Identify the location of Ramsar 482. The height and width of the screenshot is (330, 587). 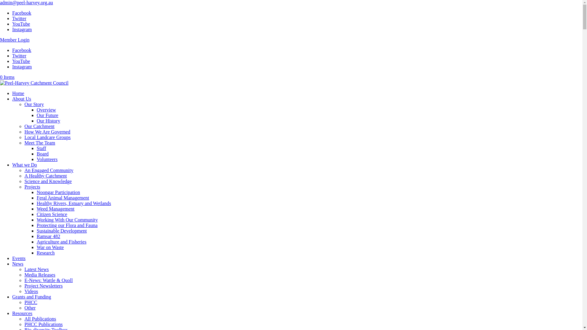
(48, 237).